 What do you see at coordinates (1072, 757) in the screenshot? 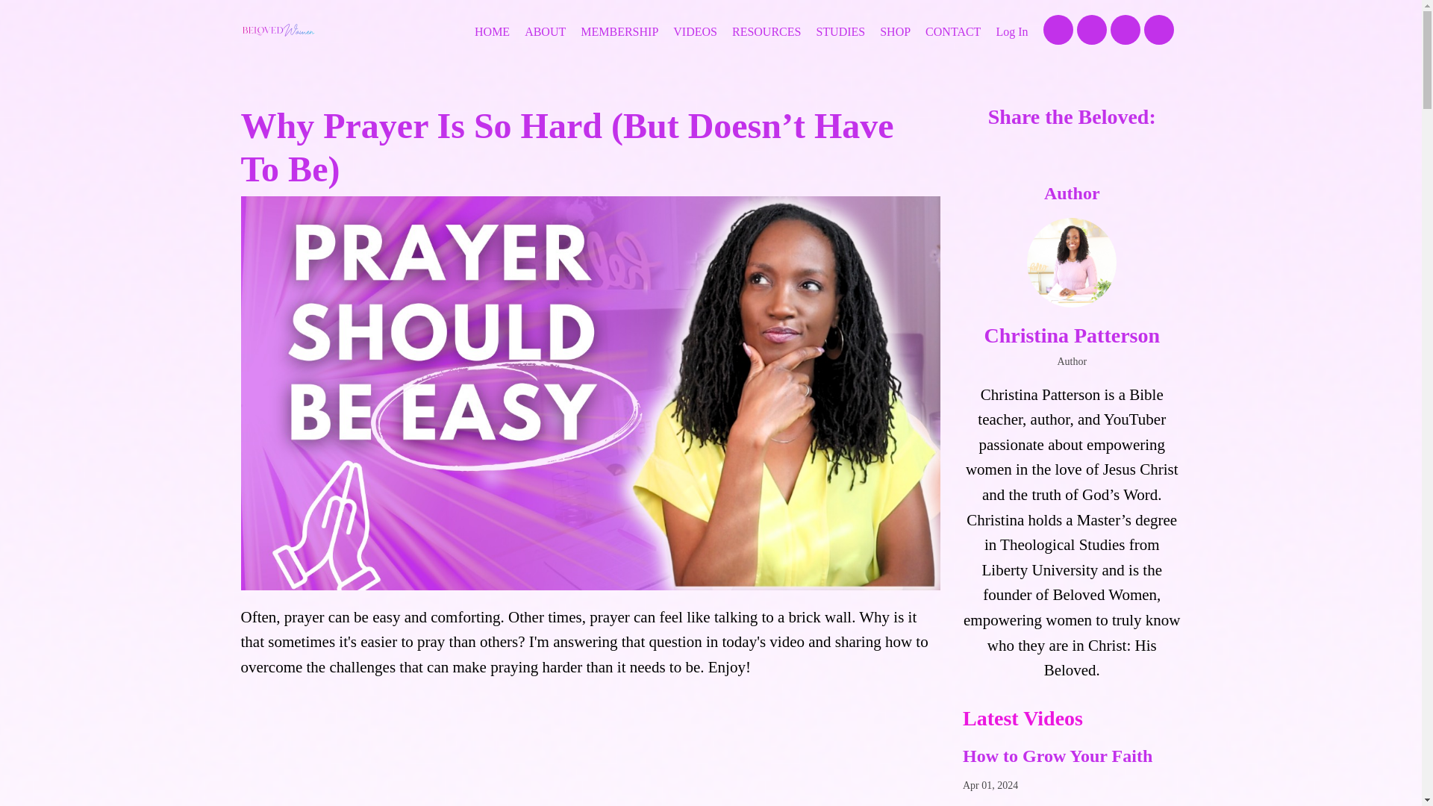
I see `How to Grow Your Faith` at bounding box center [1072, 757].